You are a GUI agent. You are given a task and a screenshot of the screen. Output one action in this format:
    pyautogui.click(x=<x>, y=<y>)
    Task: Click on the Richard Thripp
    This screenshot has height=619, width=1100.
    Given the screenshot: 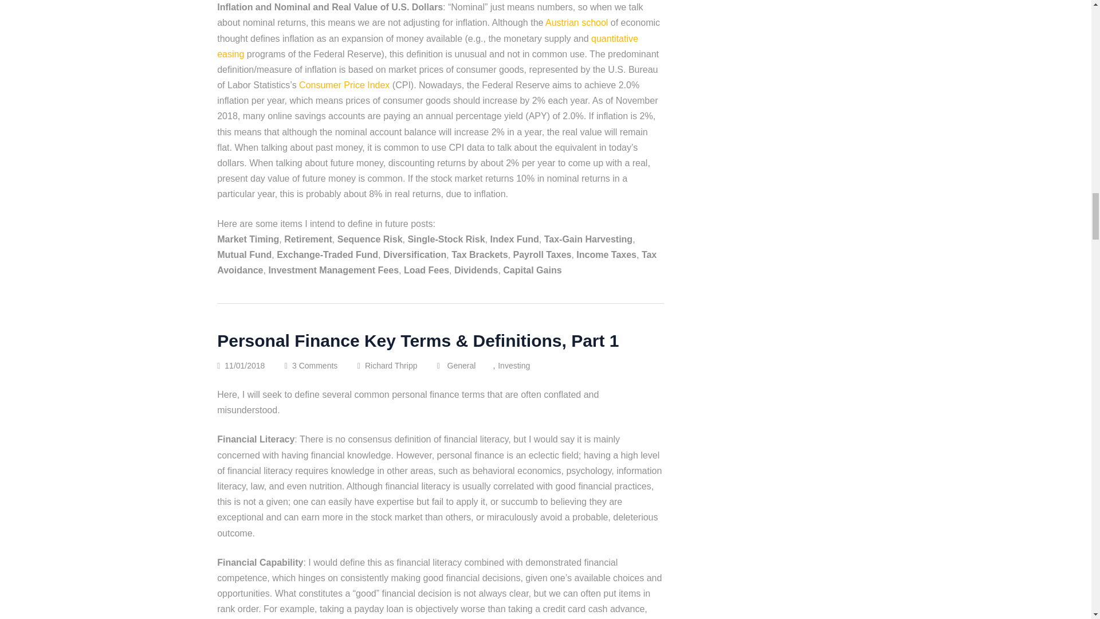 What is the action you would take?
    pyautogui.click(x=396, y=365)
    